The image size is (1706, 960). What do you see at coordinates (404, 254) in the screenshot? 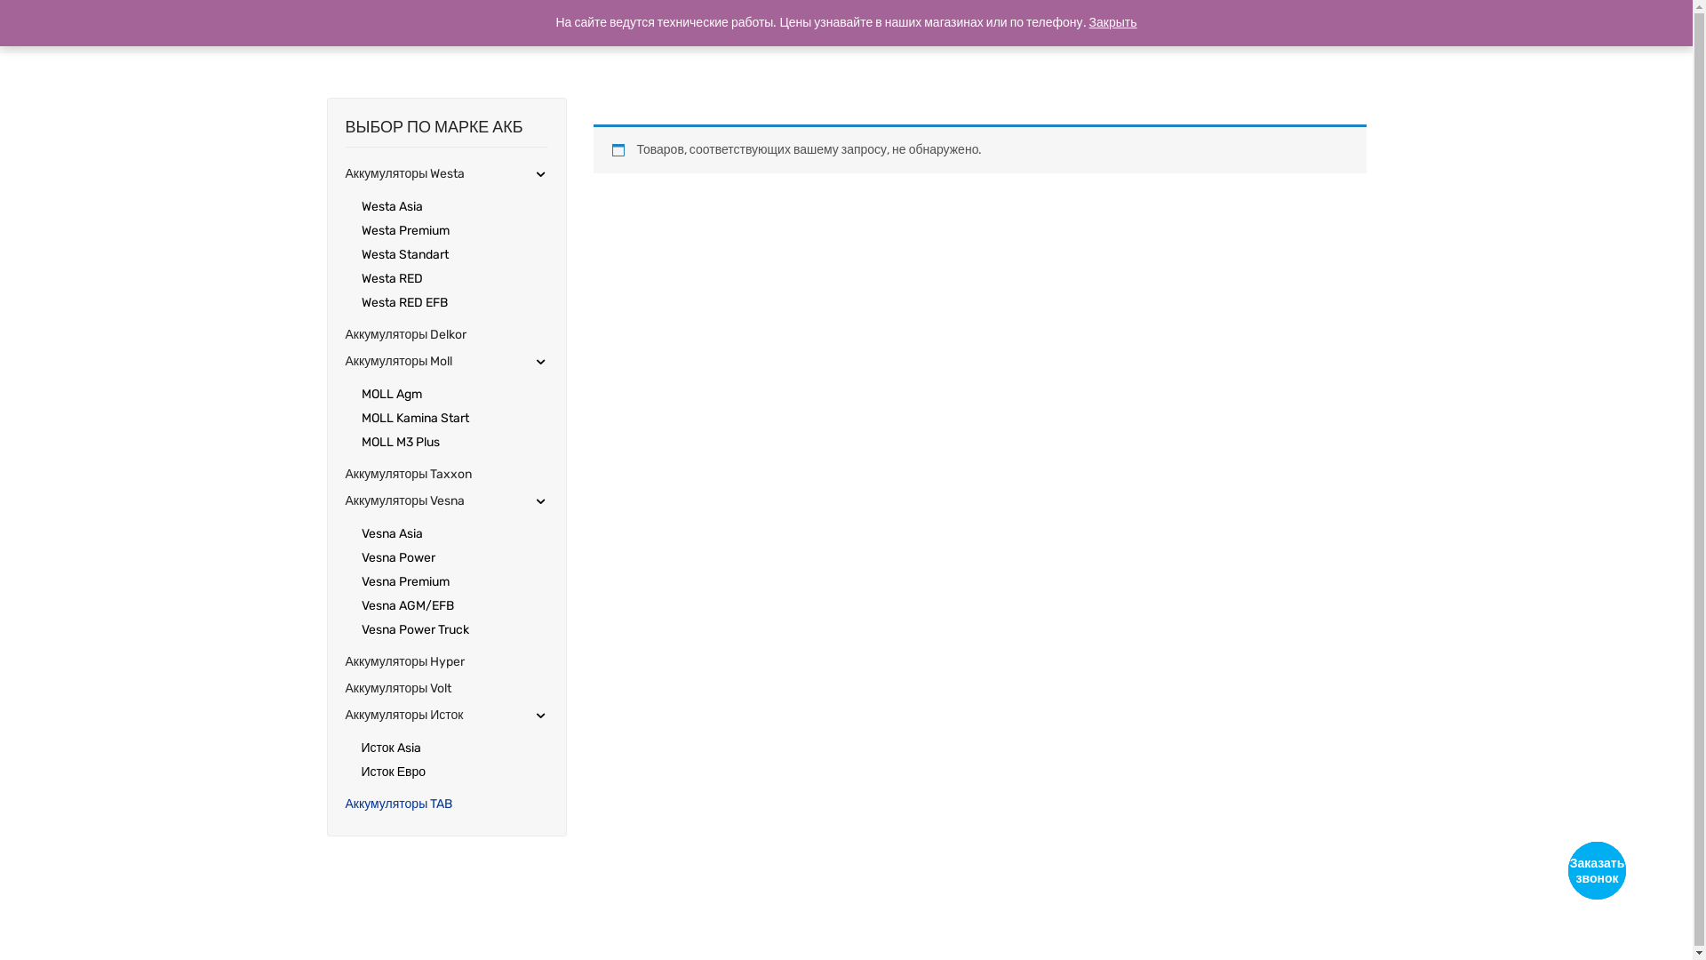
I see `Westa Standart` at bounding box center [404, 254].